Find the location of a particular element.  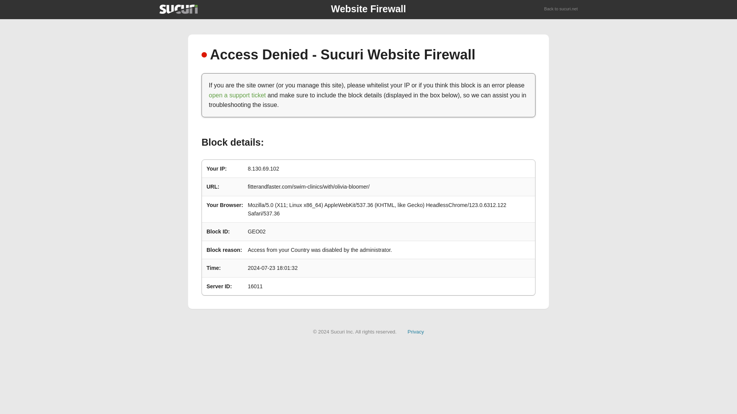

Privacy is located at coordinates (416, 331).